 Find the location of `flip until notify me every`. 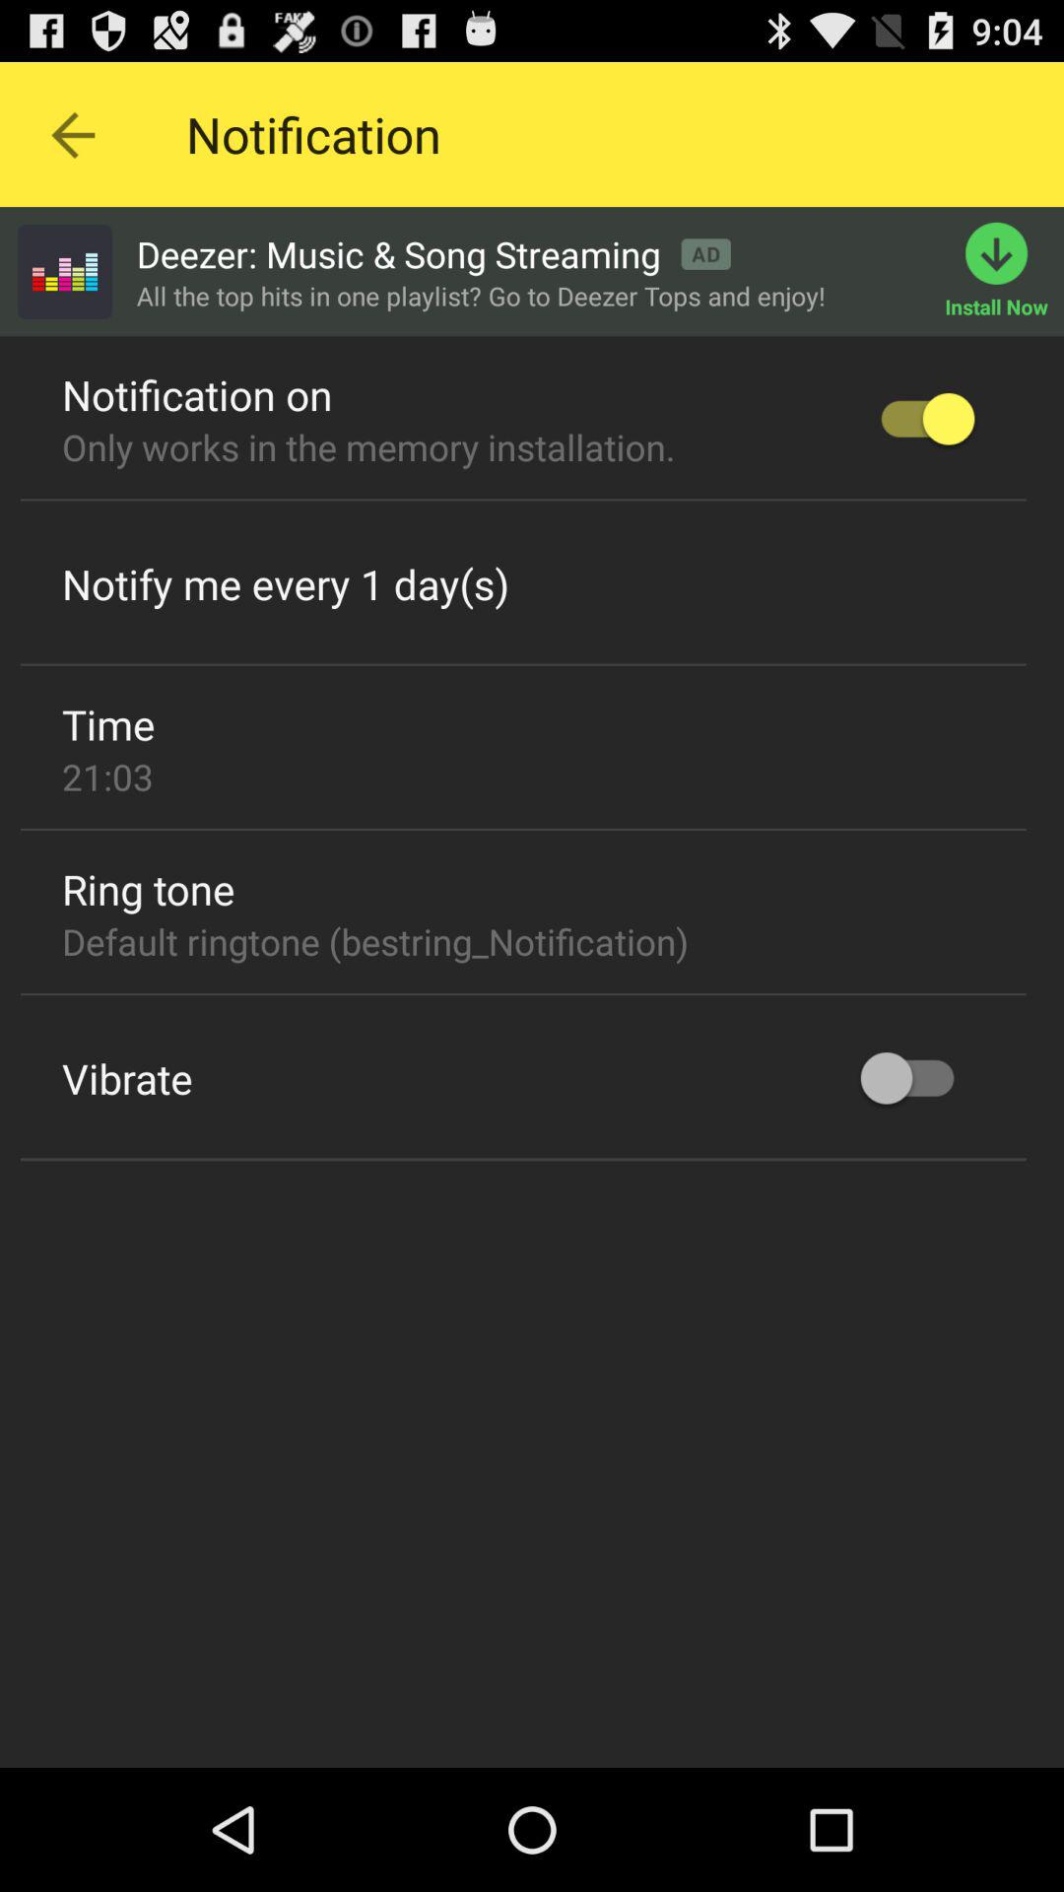

flip until notify me every is located at coordinates (286, 583).